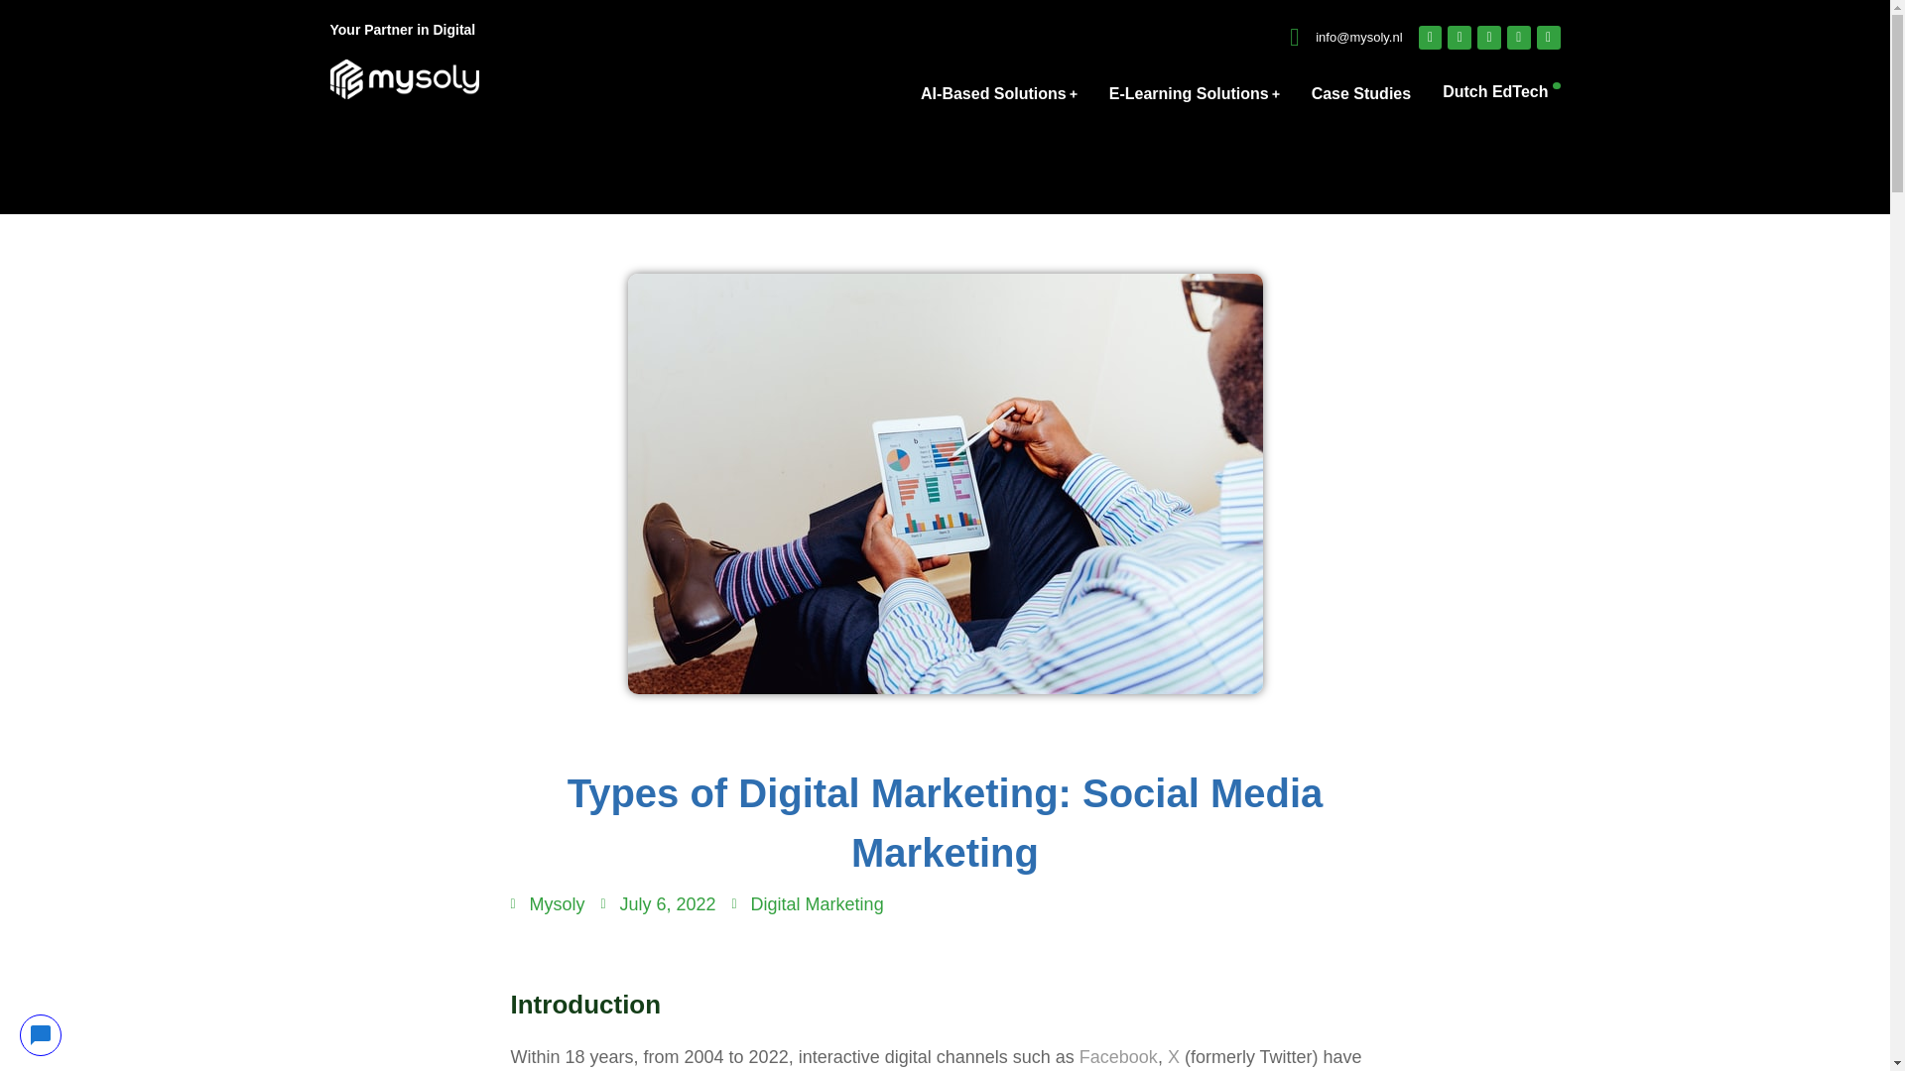  I want to click on Facebook, so click(1119, 1057).